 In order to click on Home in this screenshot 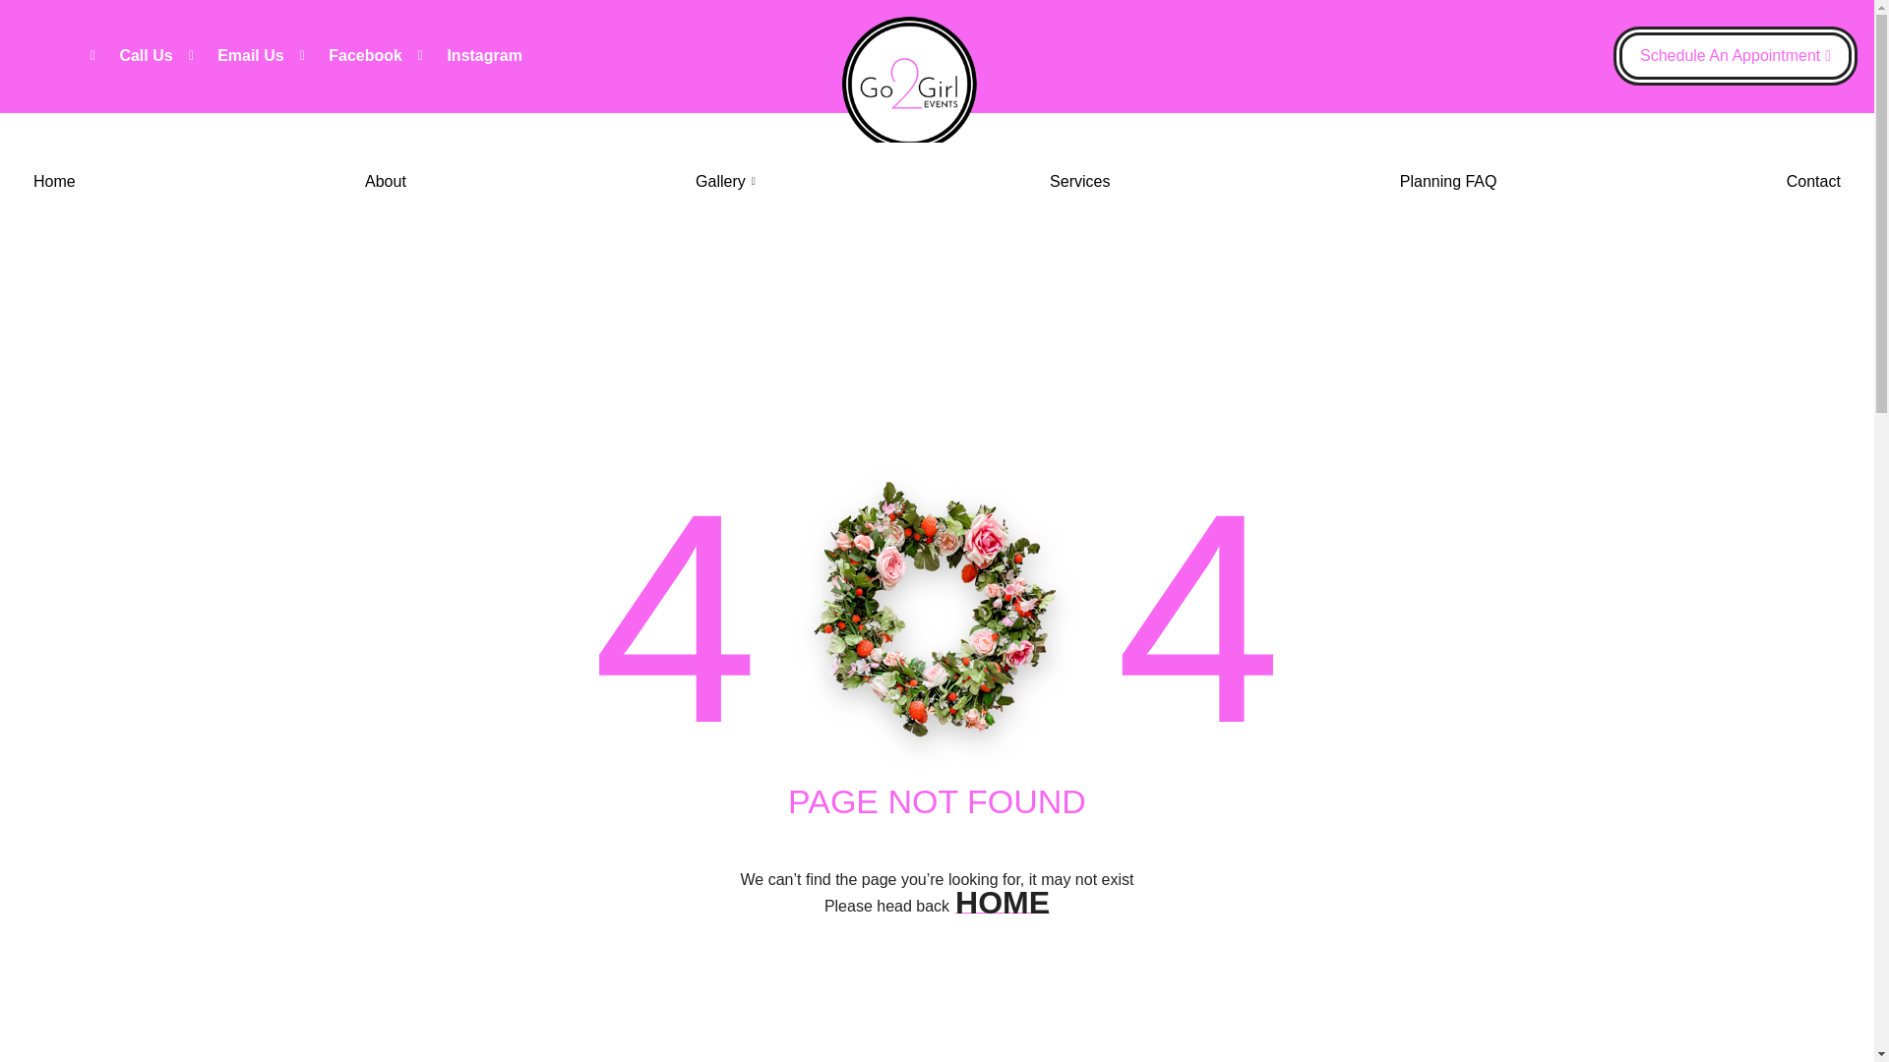, I will do `click(55, 181)`.